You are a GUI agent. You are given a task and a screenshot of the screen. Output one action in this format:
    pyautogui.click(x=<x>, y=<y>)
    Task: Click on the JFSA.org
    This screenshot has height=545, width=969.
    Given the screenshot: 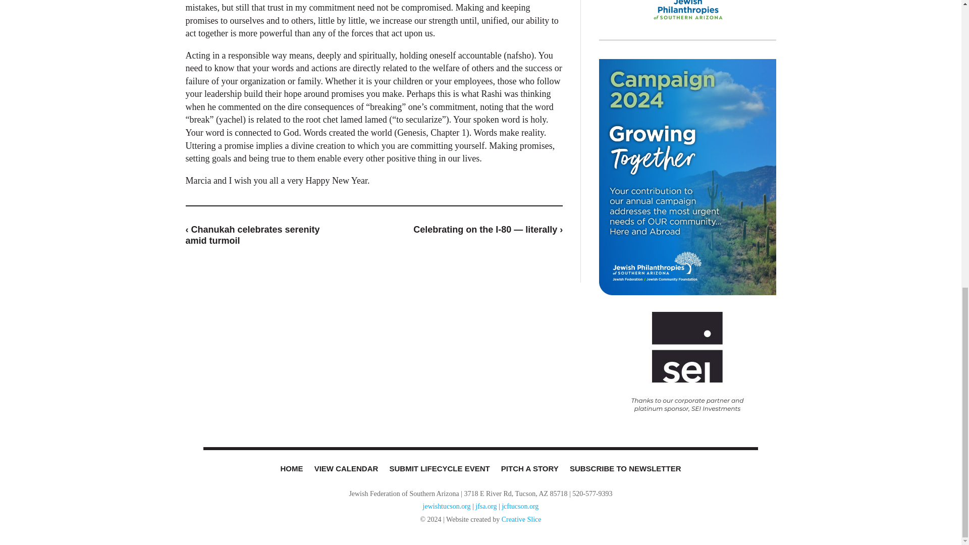 What is the action you would take?
    pyautogui.click(x=687, y=13)
    